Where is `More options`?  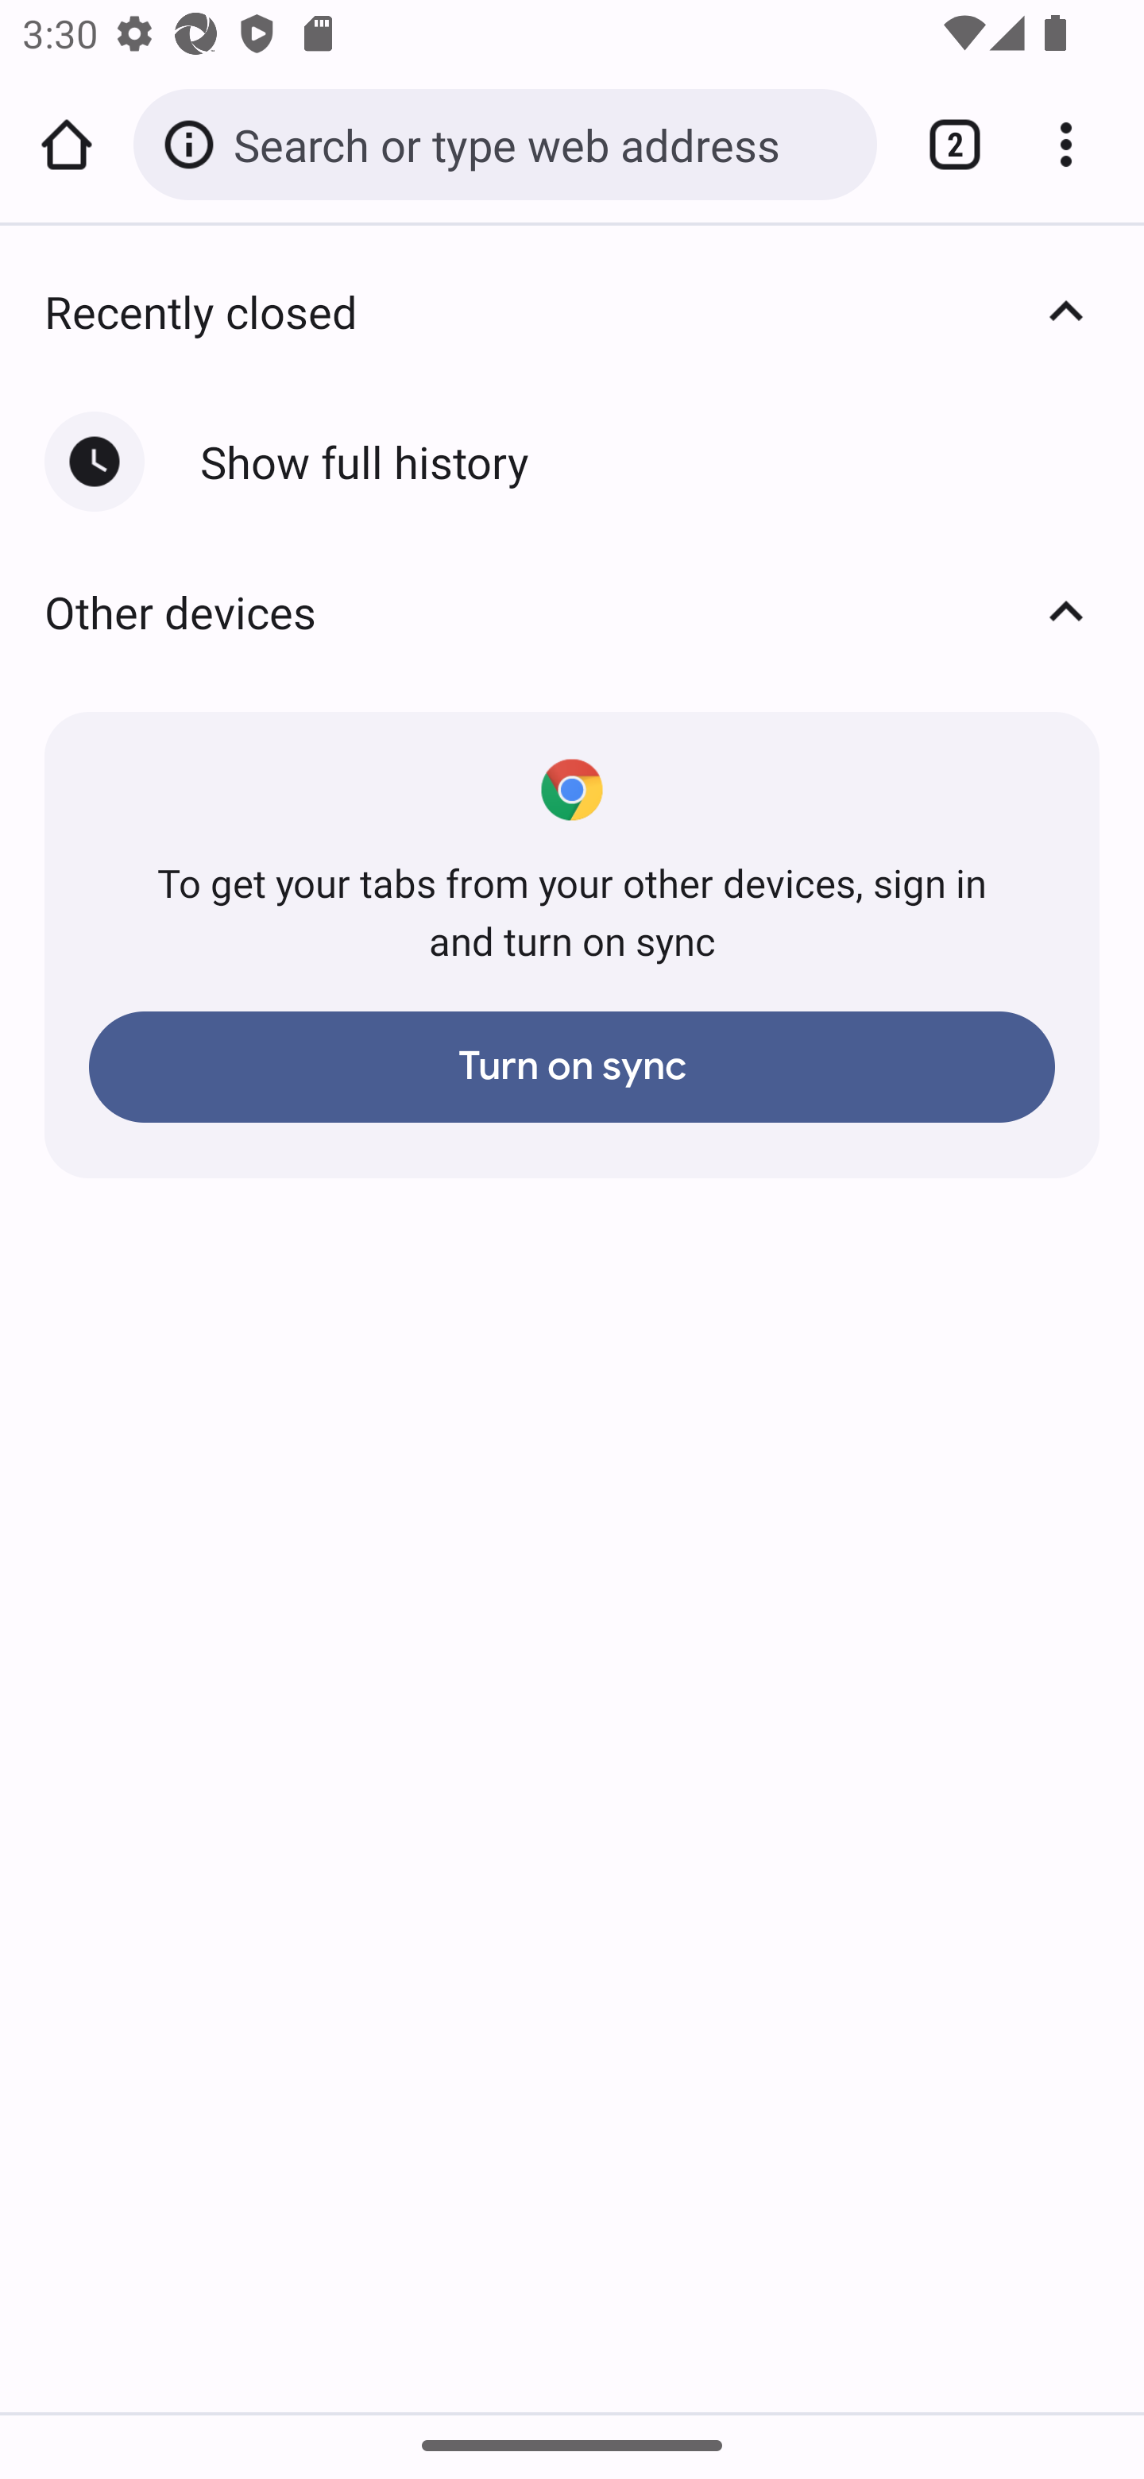 More options is located at coordinates (1077, 145).